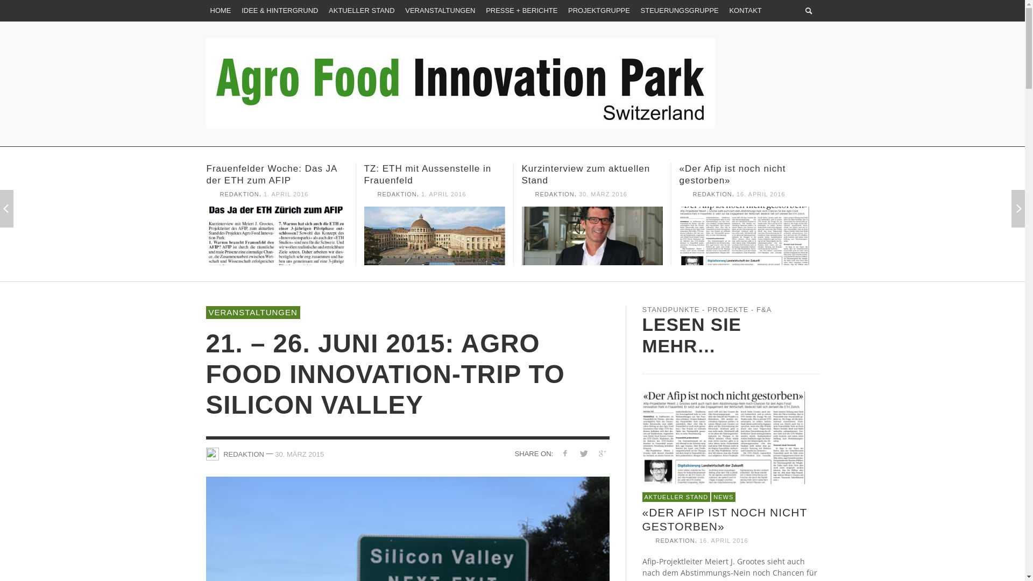 This screenshot has height=581, width=1033. What do you see at coordinates (444, 182) in the screenshot?
I see `1. APRIL 2016` at bounding box center [444, 182].